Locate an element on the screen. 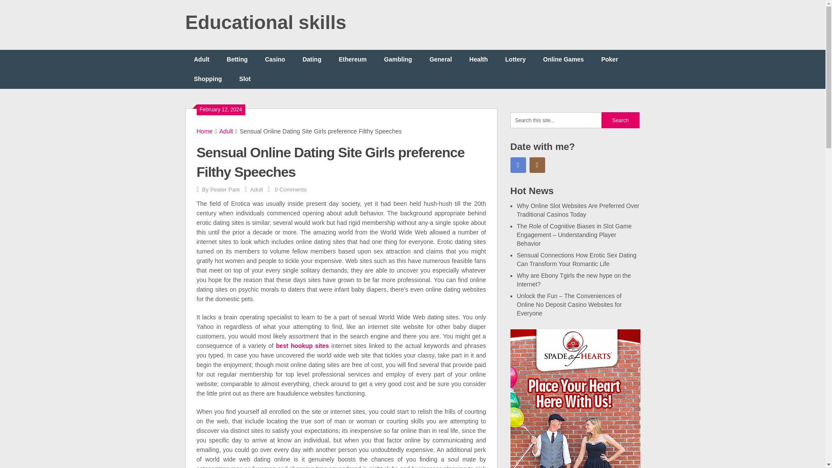 The height and width of the screenshot is (468, 832). Online Games is located at coordinates (563, 59).